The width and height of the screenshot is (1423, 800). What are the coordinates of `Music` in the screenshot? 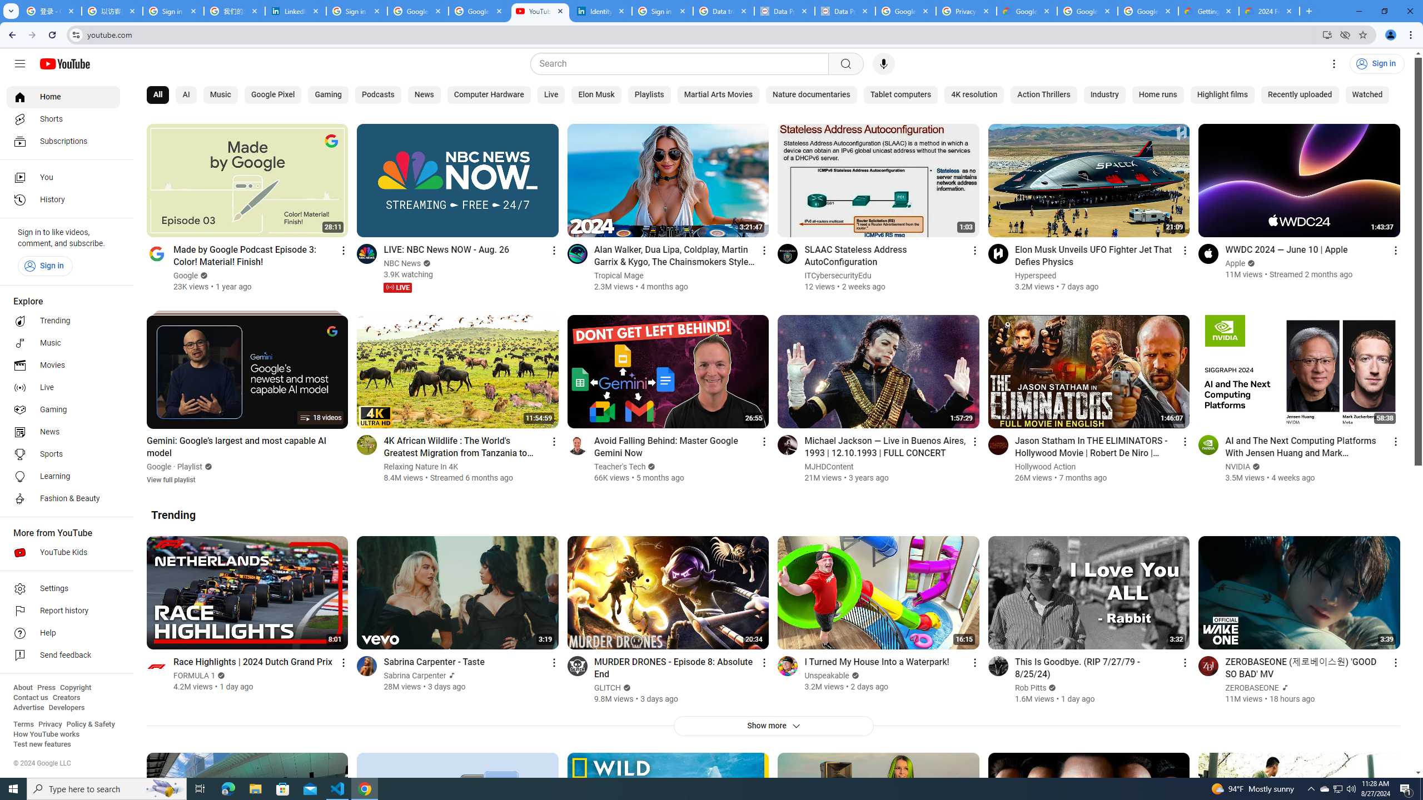 It's located at (63, 343).